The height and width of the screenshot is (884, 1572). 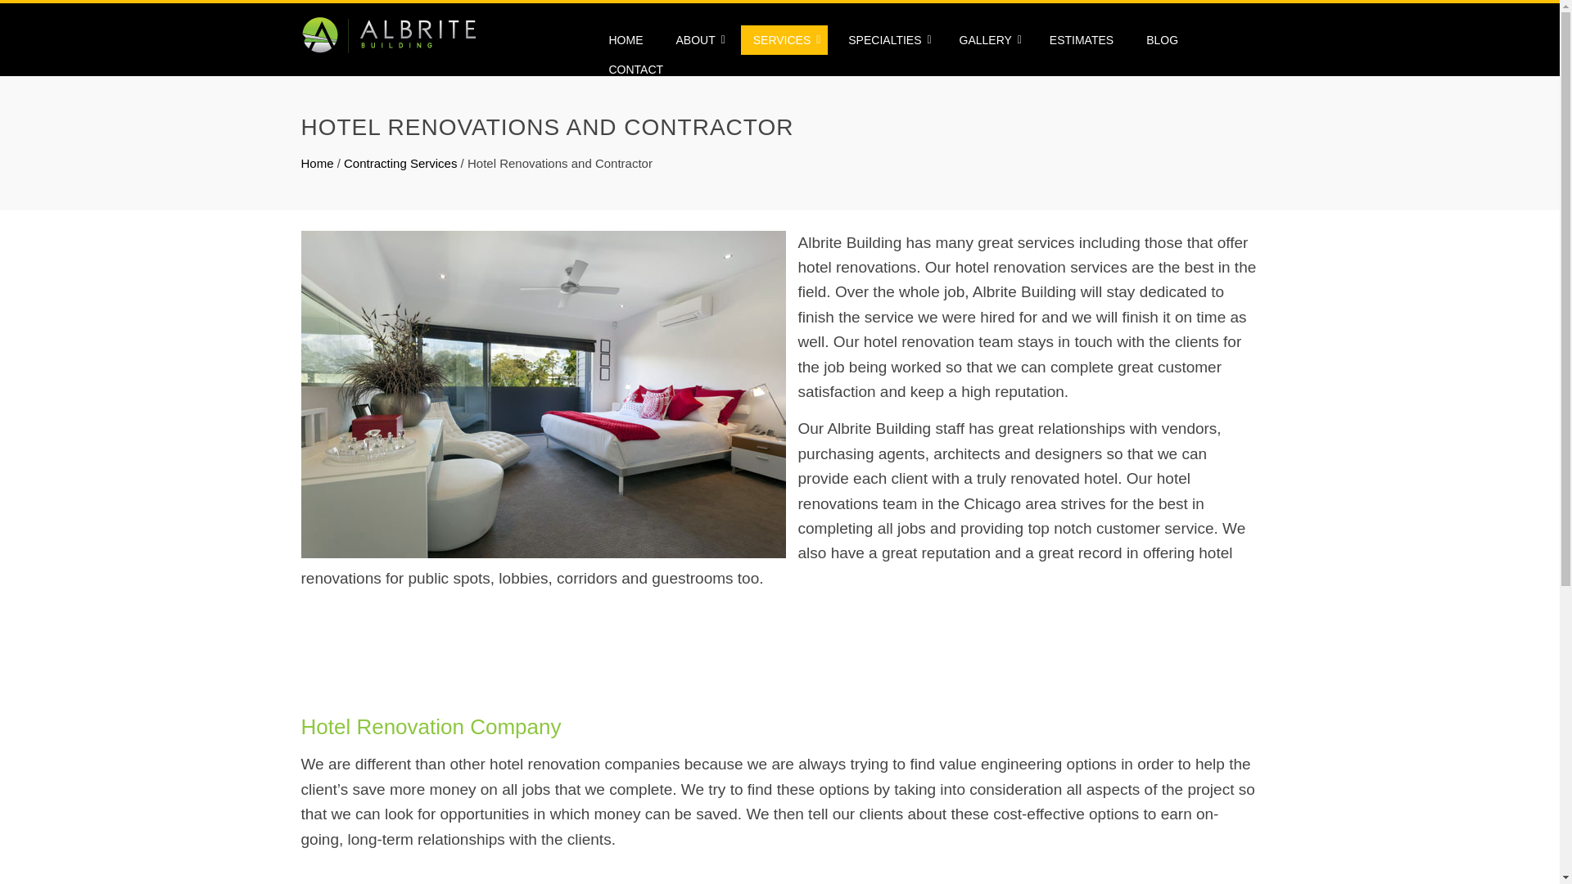 I want to click on Building Specialties, so click(x=888, y=39).